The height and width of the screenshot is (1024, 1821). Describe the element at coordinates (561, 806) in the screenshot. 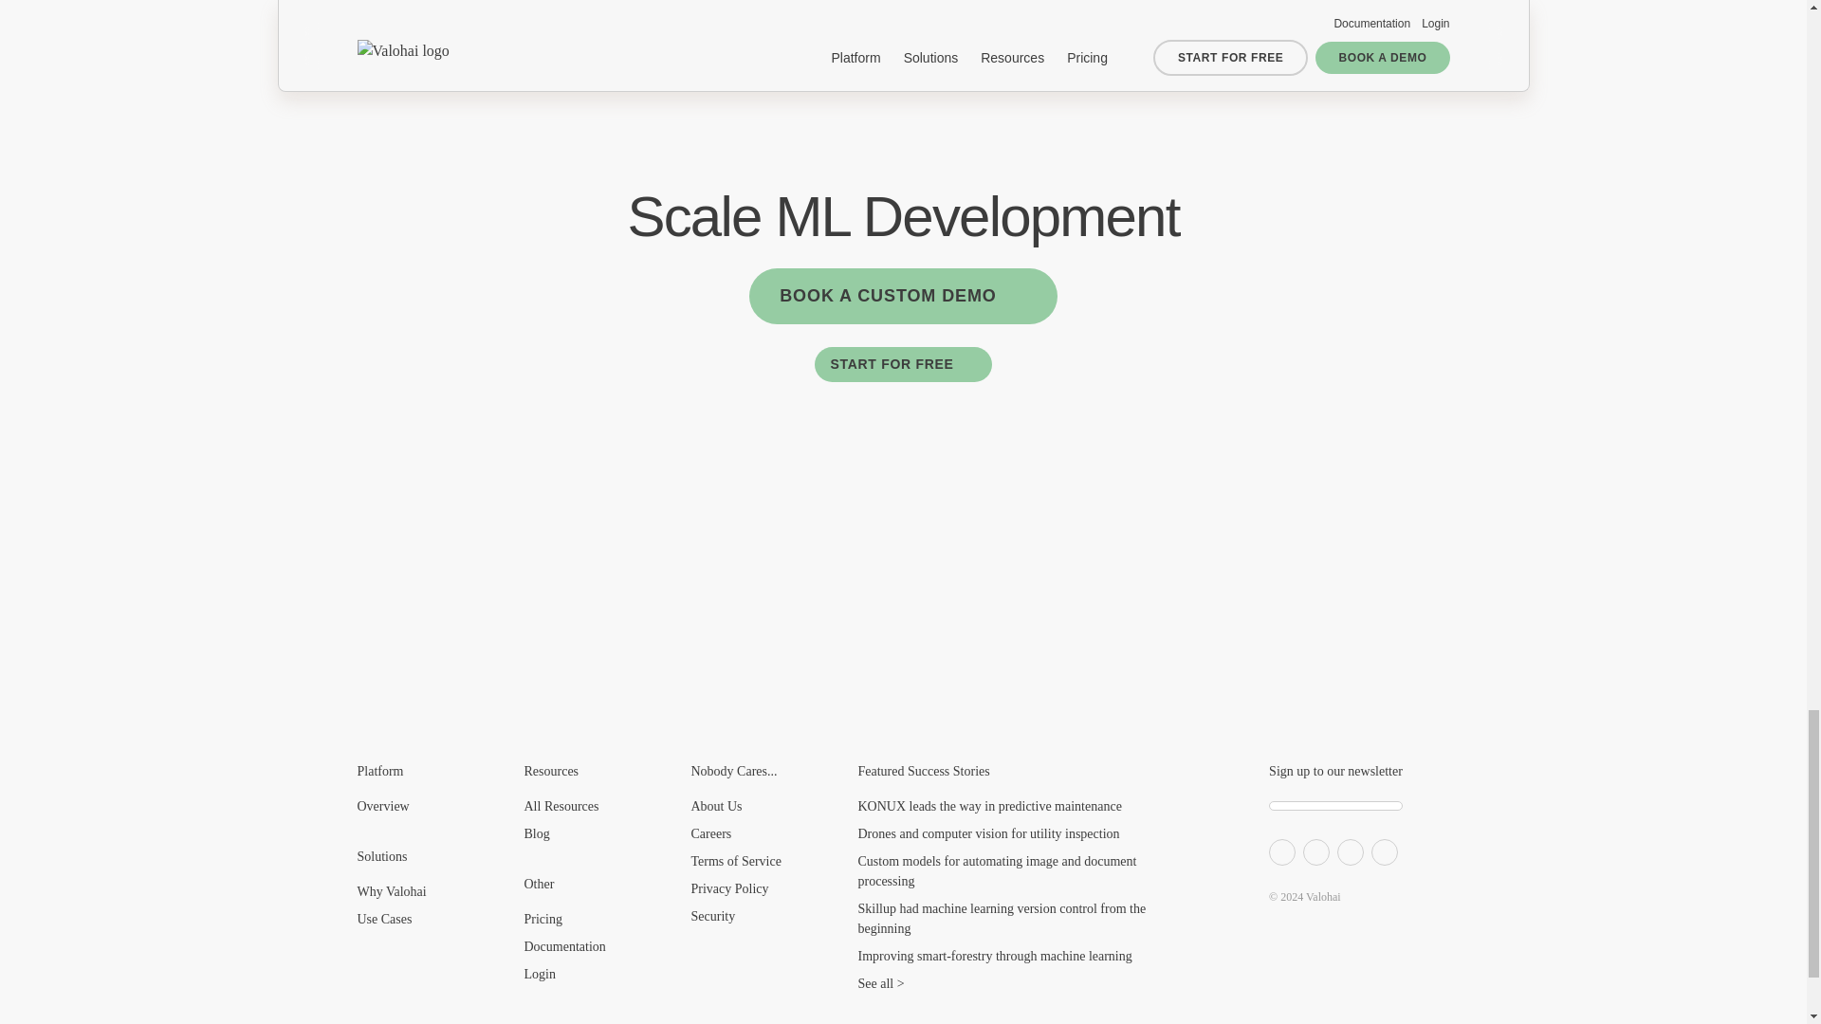

I see `All Resources` at that location.